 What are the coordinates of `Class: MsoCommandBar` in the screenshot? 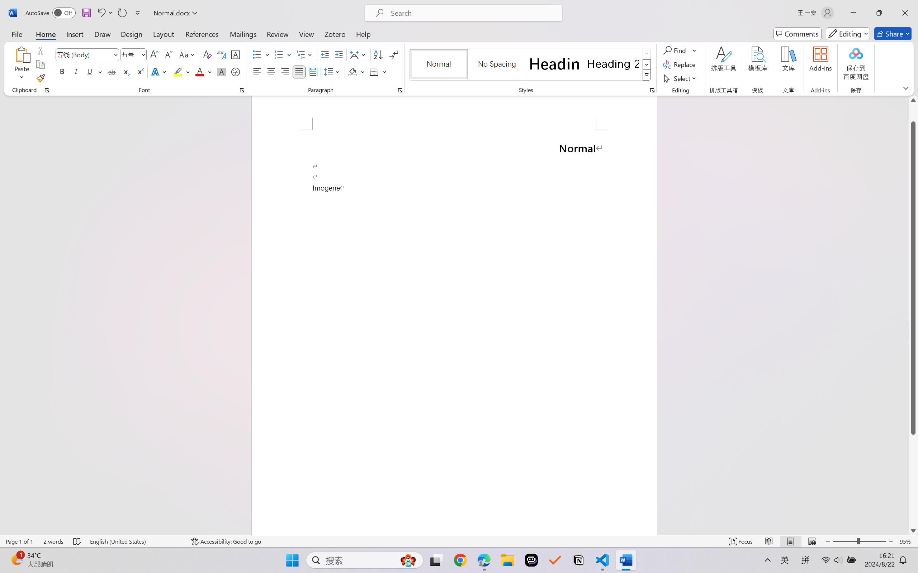 It's located at (459, 541).